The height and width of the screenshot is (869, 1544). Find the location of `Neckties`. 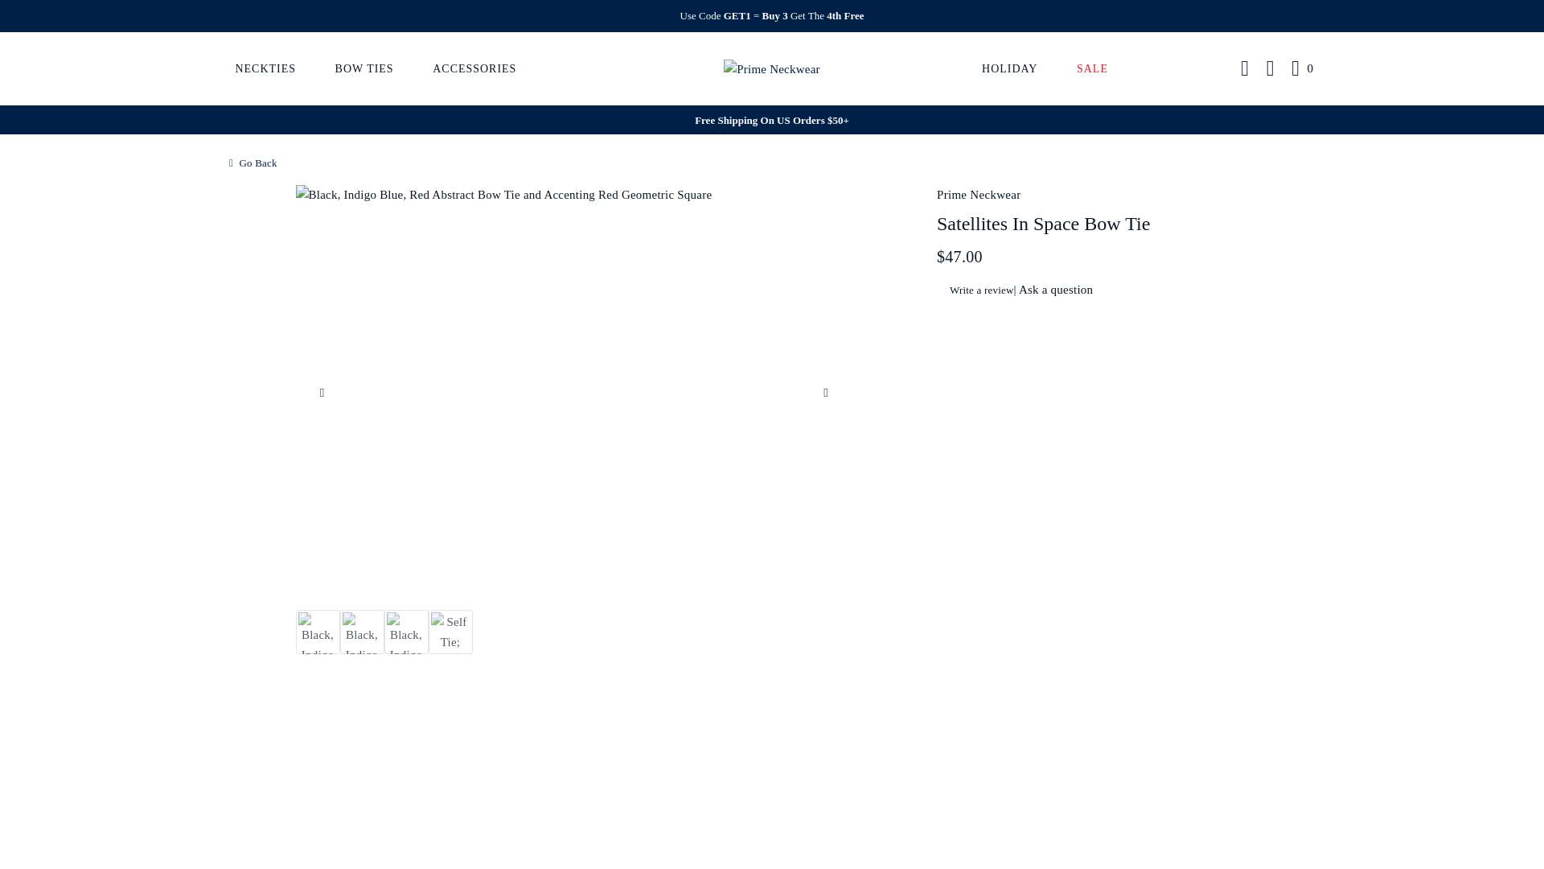

Neckties is located at coordinates (265, 68).